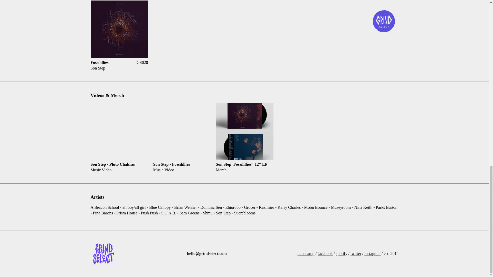 This screenshot has width=493, height=277. What do you see at coordinates (149, 213) in the screenshot?
I see `Push Push` at bounding box center [149, 213].